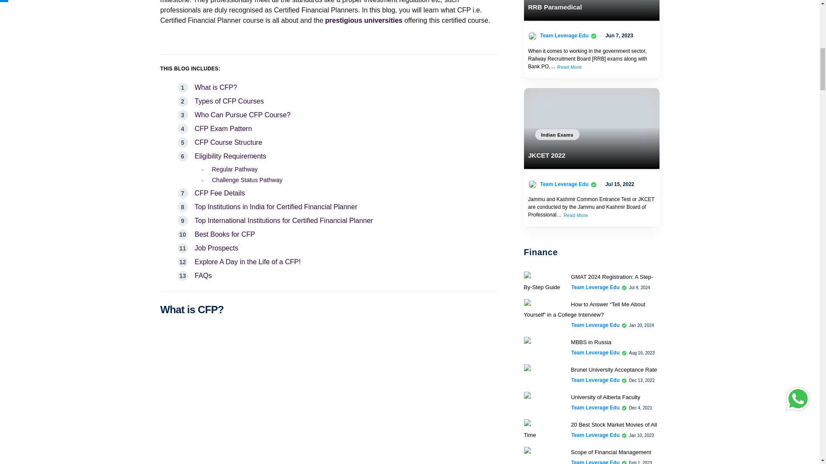 This screenshot has width=826, height=464. Describe the element at coordinates (595, 353) in the screenshot. I see `View all posts by Team Leverage Edu` at that location.